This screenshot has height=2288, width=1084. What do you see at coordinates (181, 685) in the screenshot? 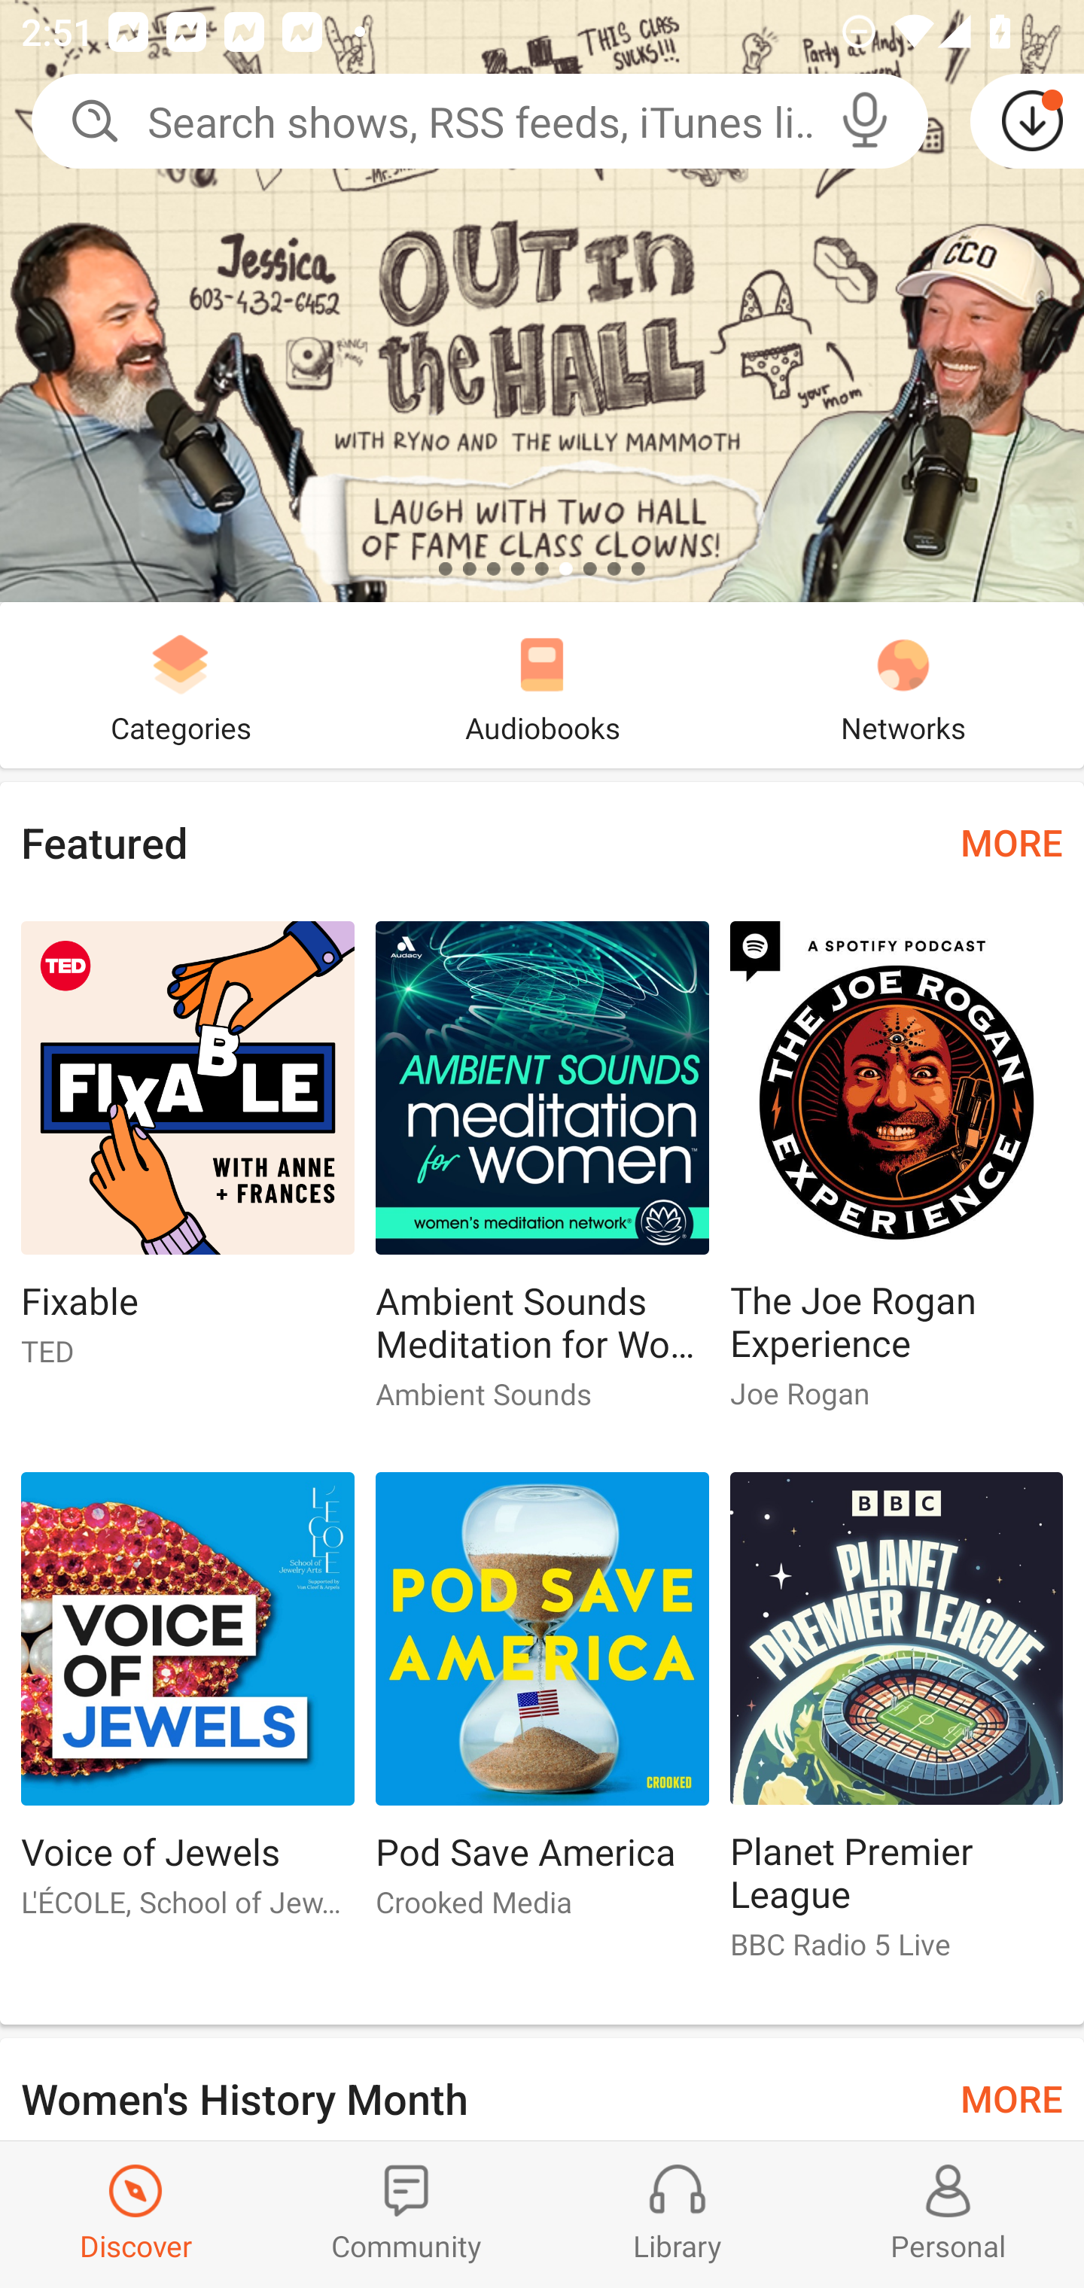
I see `Categories` at bounding box center [181, 685].